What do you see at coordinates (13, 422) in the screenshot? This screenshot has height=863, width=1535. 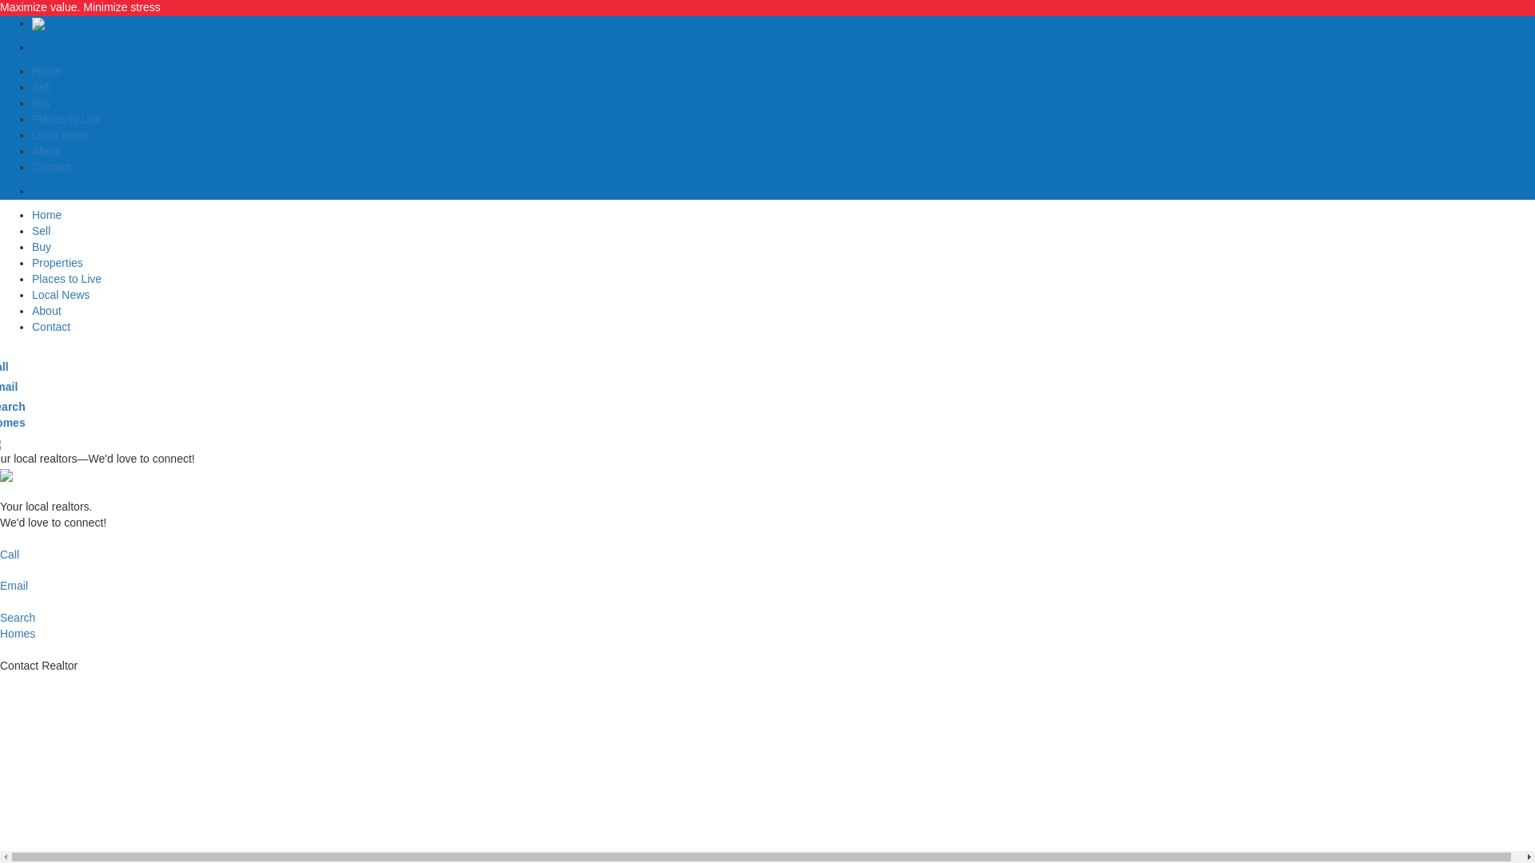 I see `Contact` at bounding box center [13, 422].